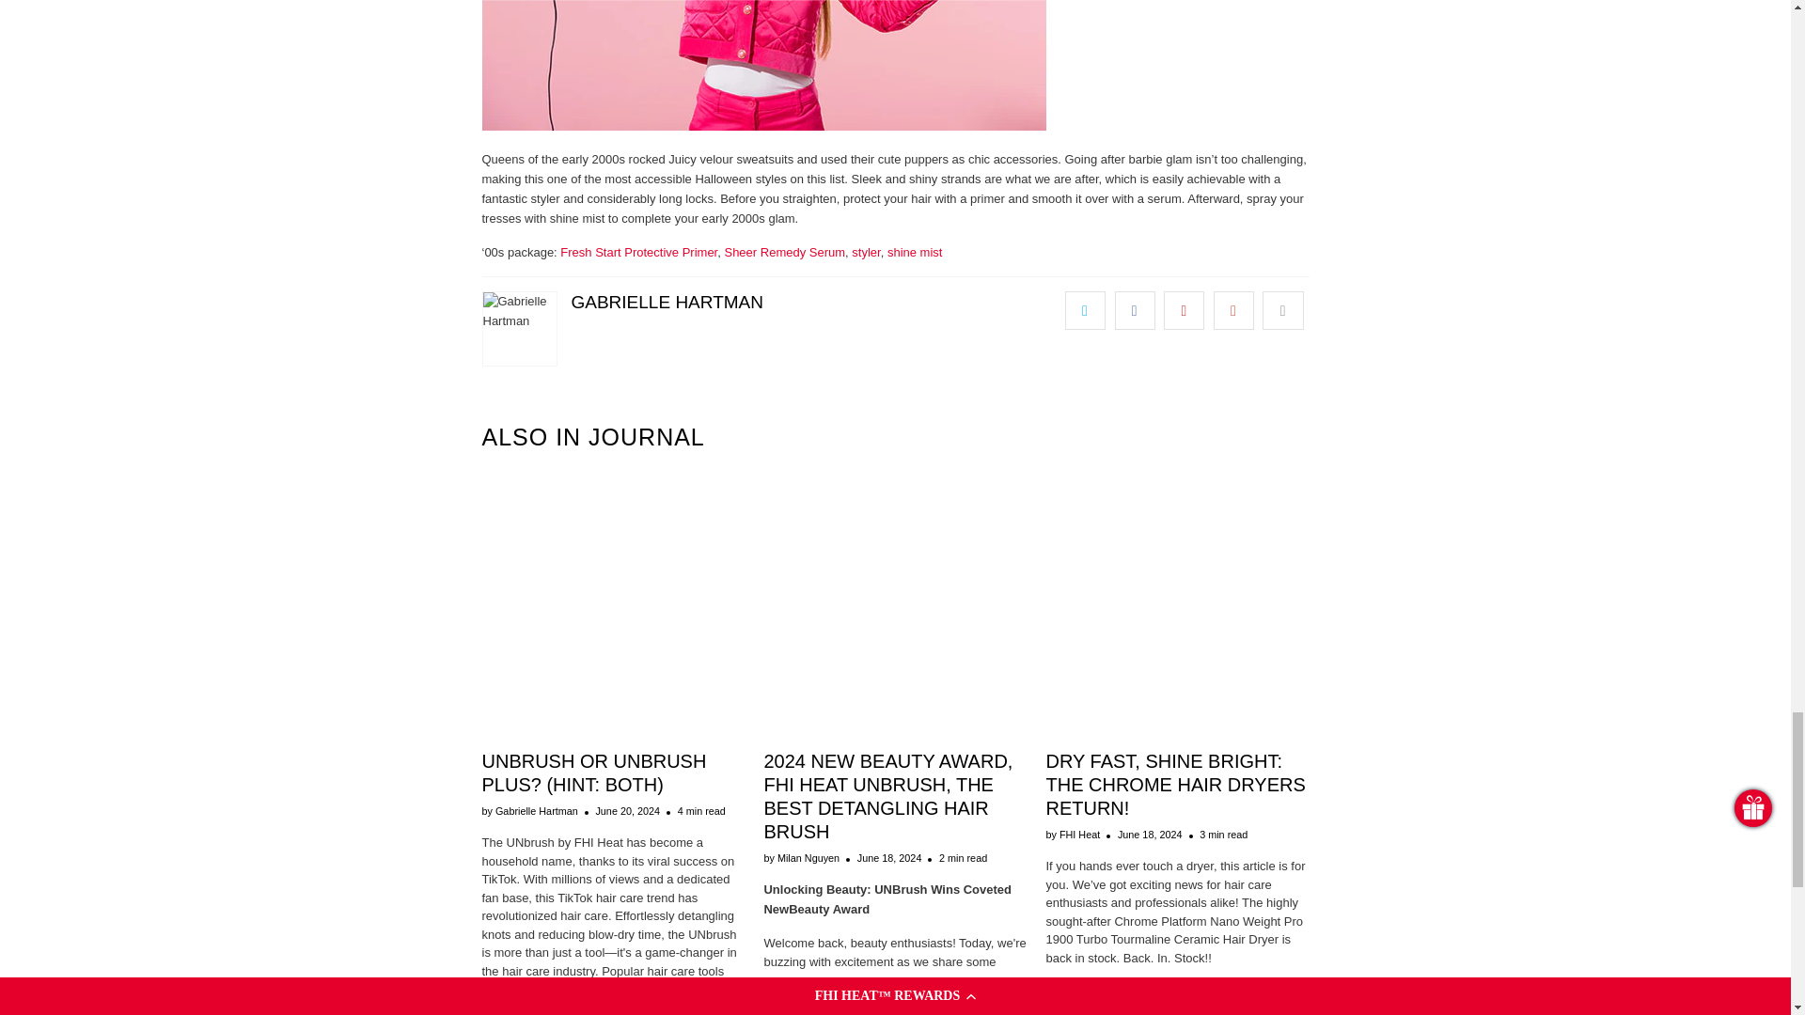 The width and height of the screenshot is (1805, 1015). I want to click on Share this on Facebook, so click(1135, 310).